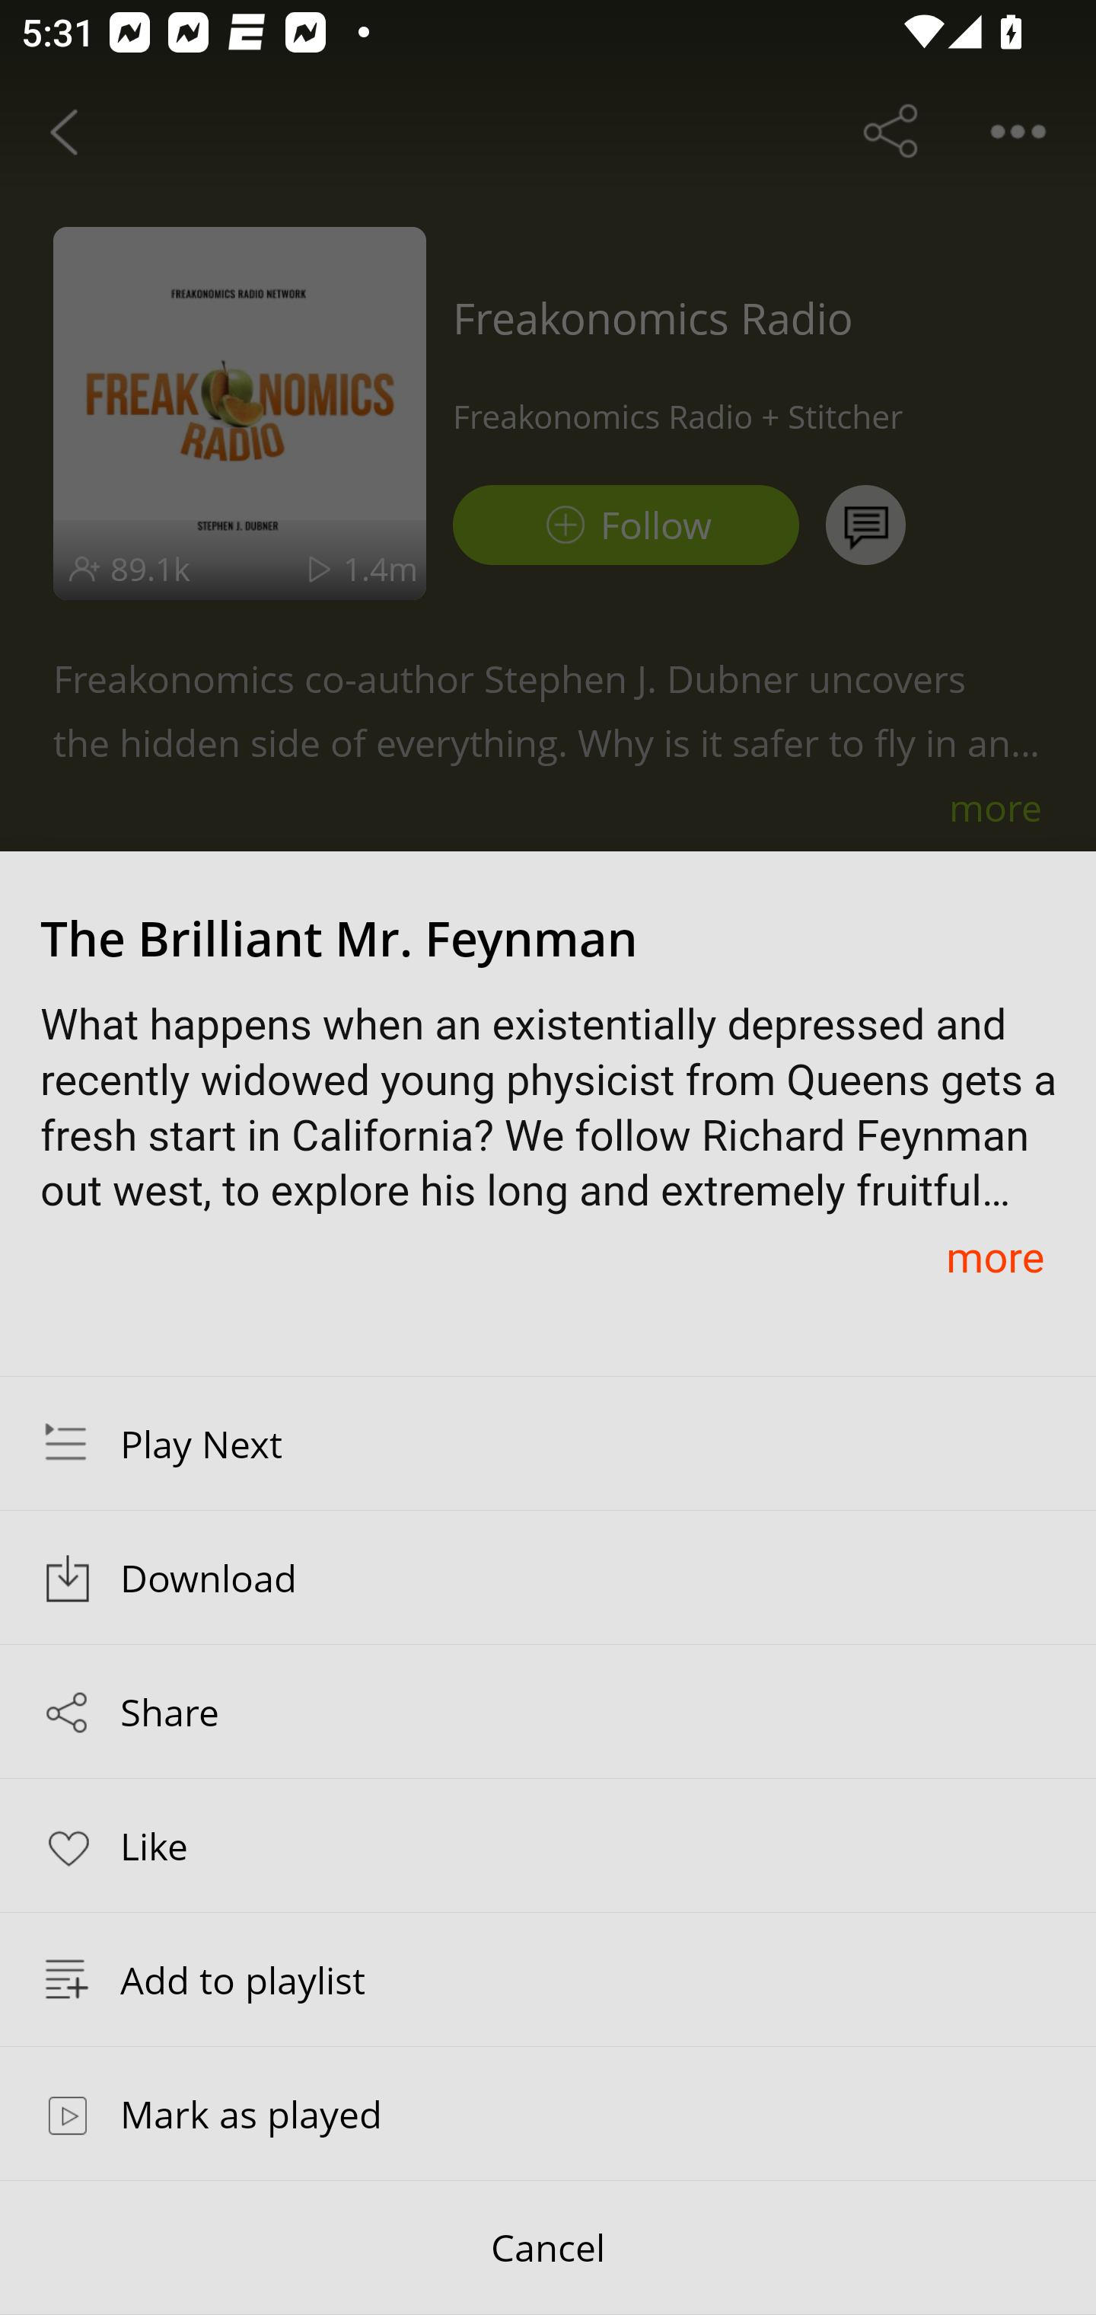  What do you see at coordinates (548, 1443) in the screenshot?
I see `Play Next` at bounding box center [548, 1443].